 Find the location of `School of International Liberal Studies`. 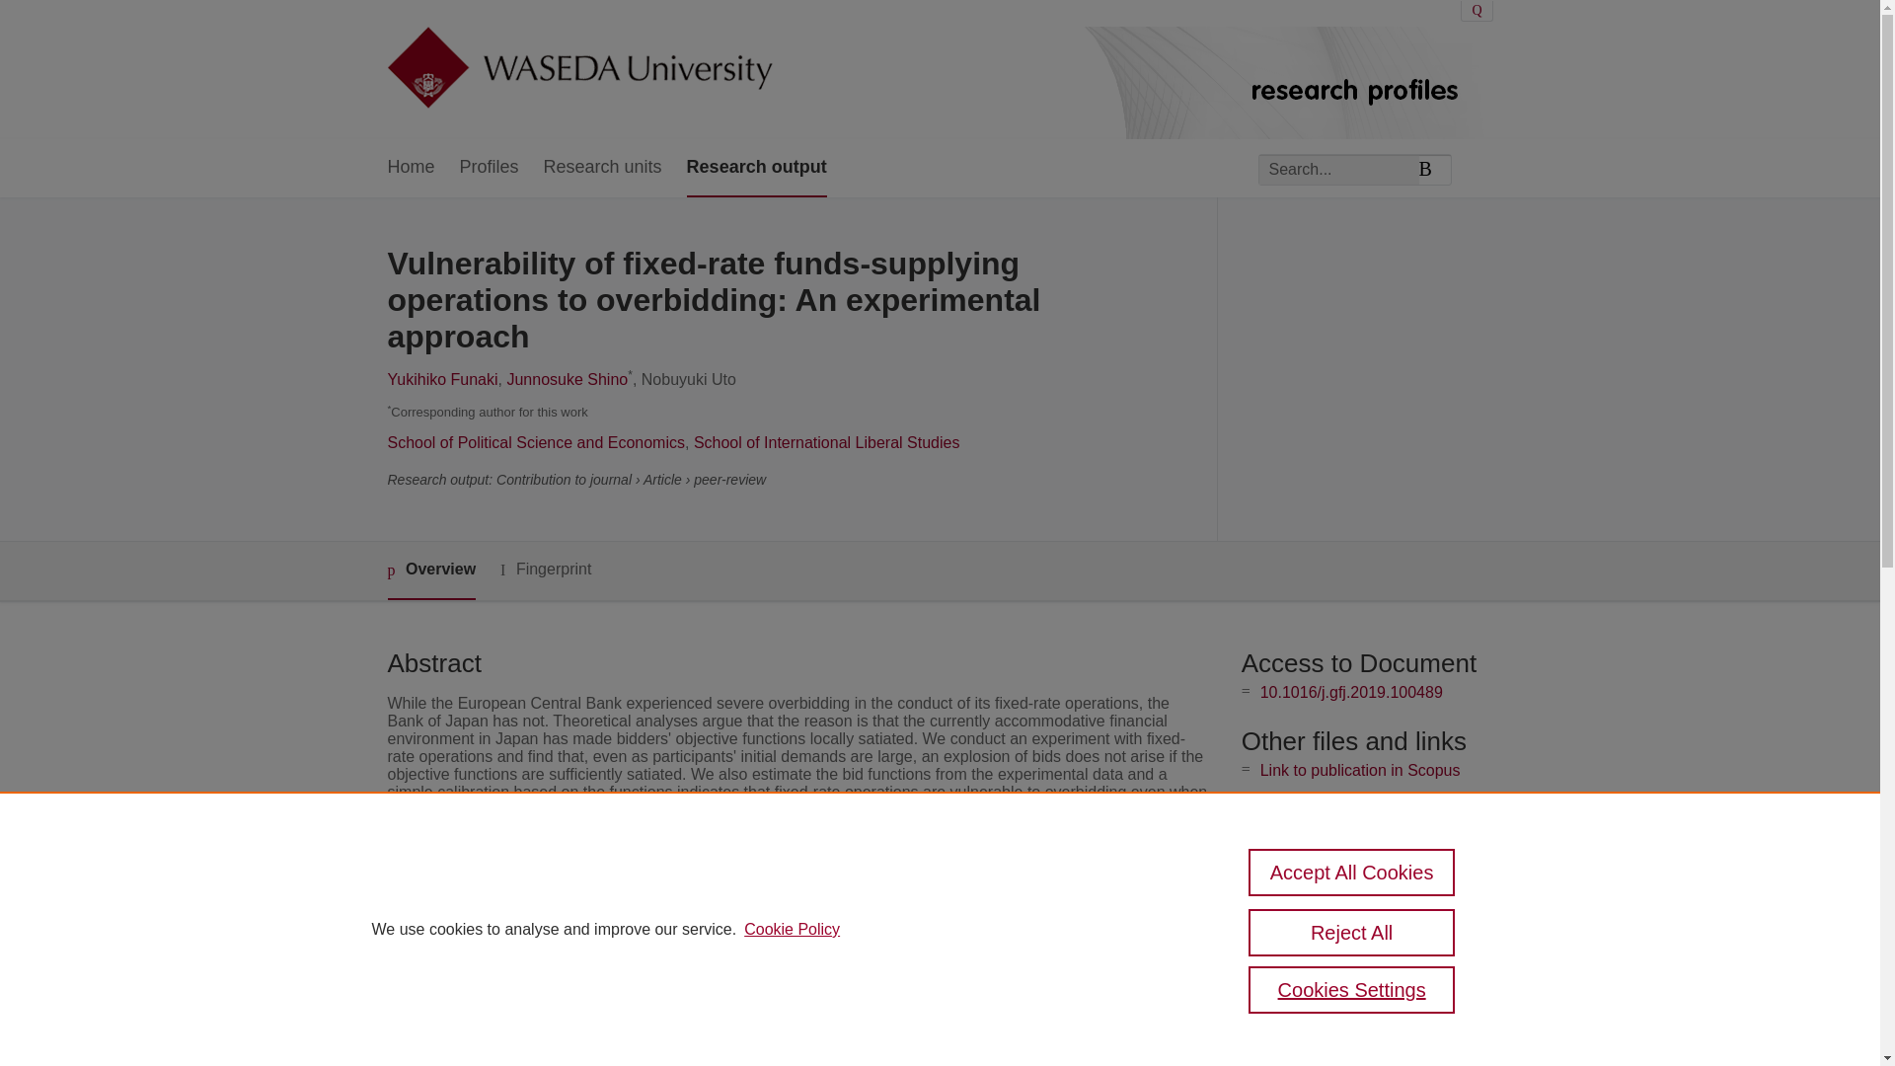

School of International Liberal Studies is located at coordinates (827, 442).